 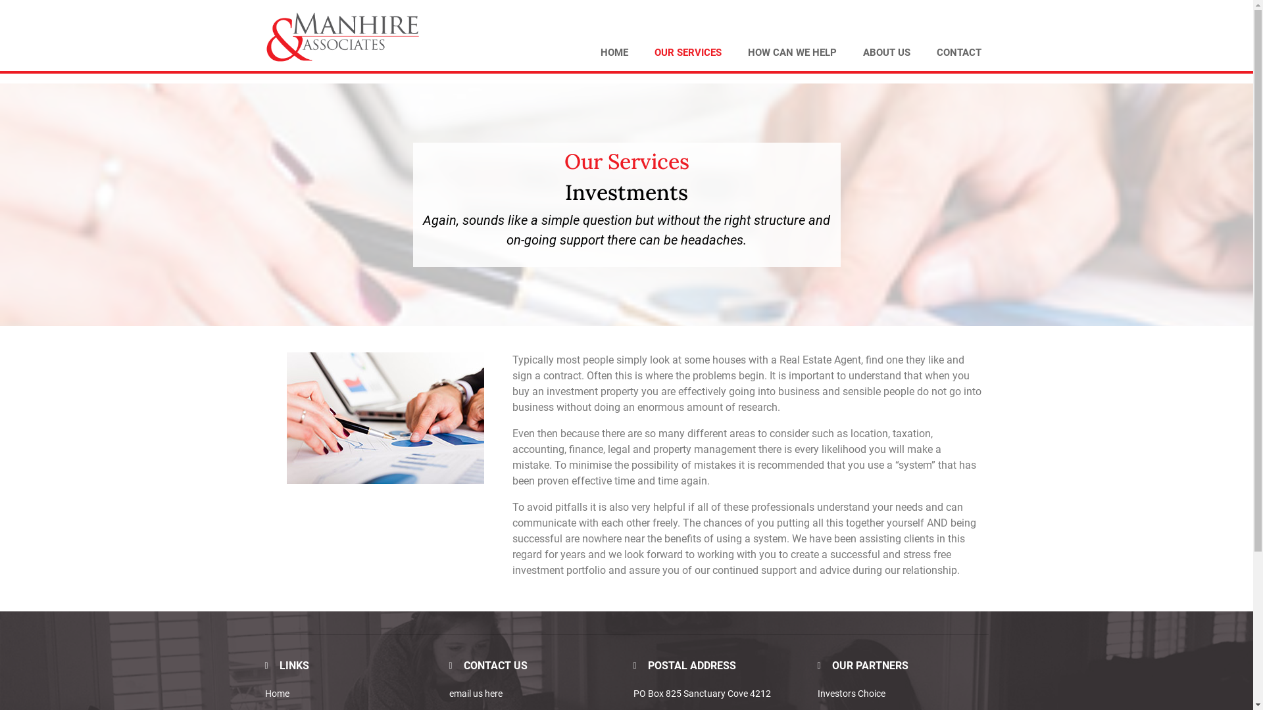 I want to click on Investors Choice, so click(x=851, y=694).